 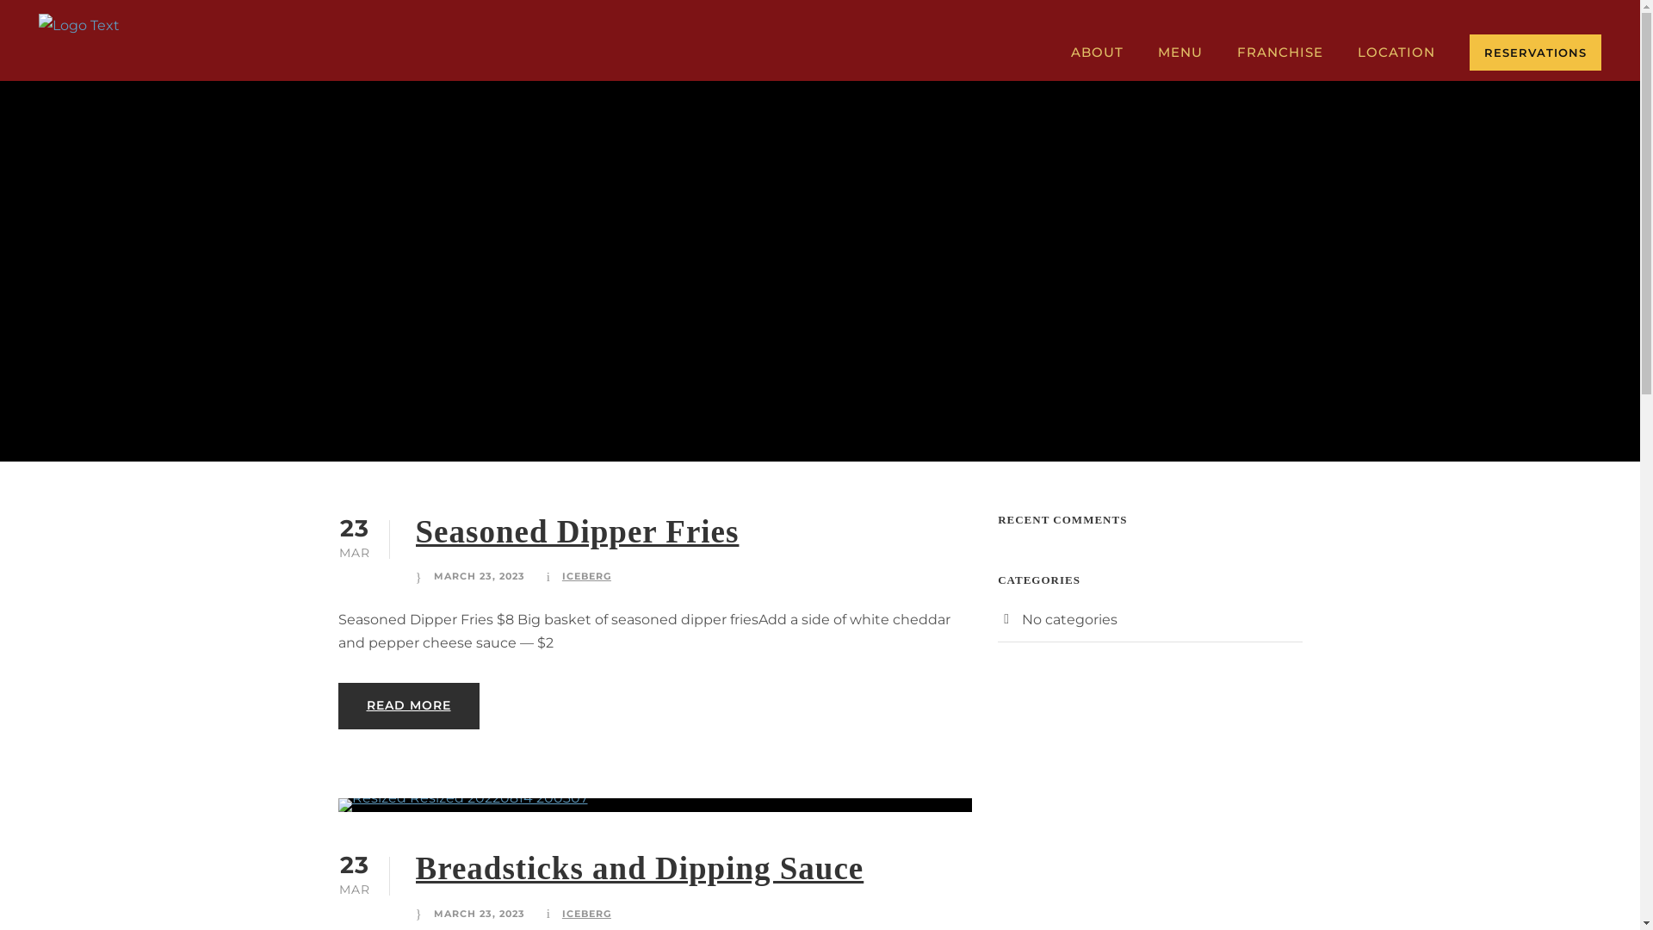 I want to click on Logo Text, so click(x=79, y=26).